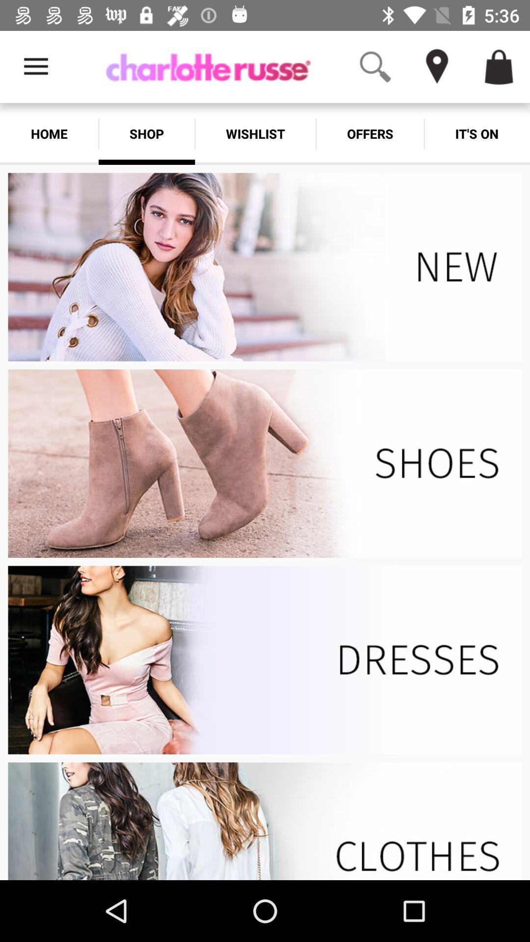  What do you see at coordinates (265, 660) in the screenshot?
I see `click on the image which has the text dresses` at bounding box center [265, 660].